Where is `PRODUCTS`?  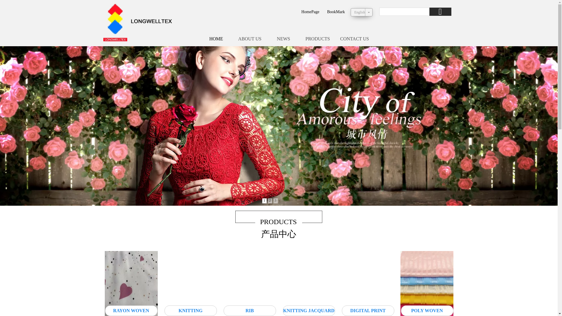 PRODUCTS is located at coordinates (318, 39).